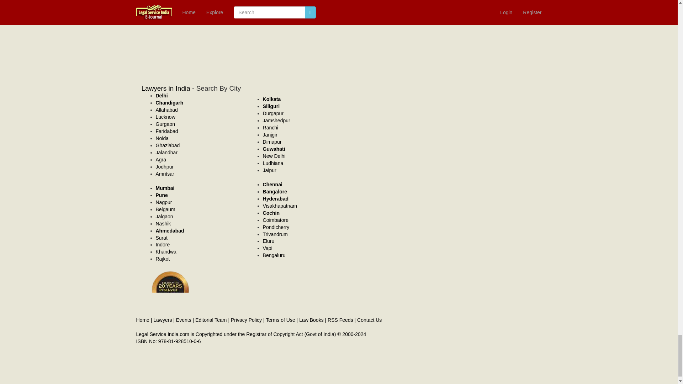 The height and width of the screenshot is (384, 683). Describe the element at coordinates (165, 117) in the screenshot. I see `Lawyers in Lucknow` at that location.